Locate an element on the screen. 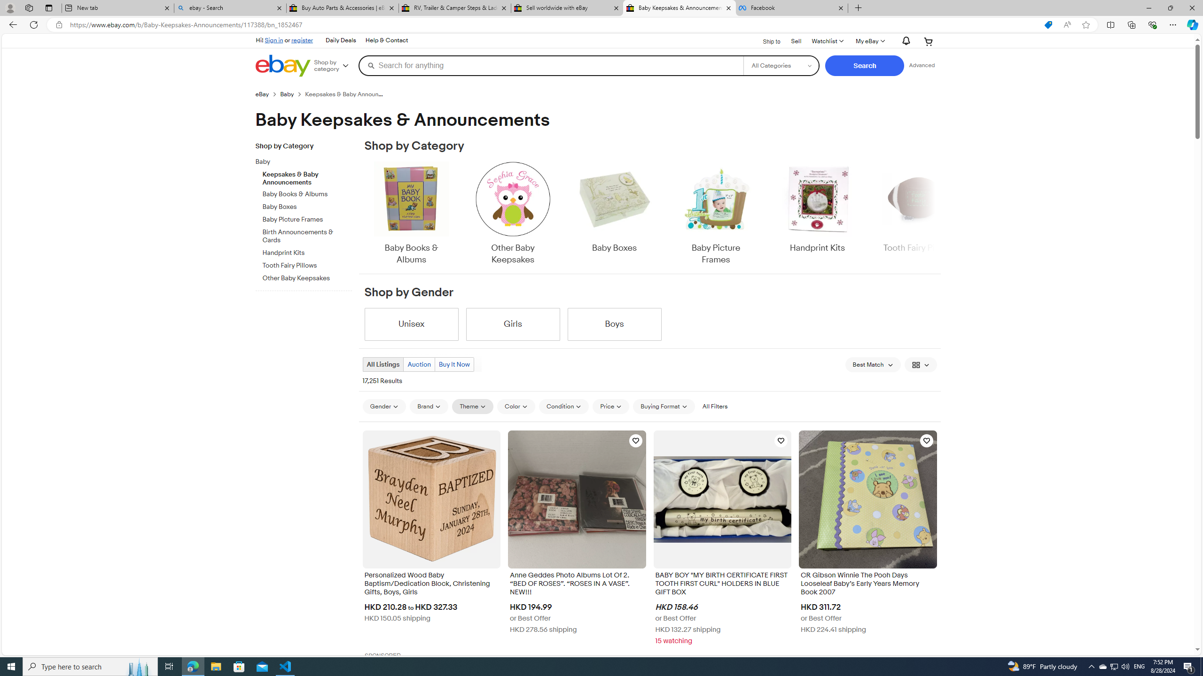  Gender is located at coordinates (384, 407).